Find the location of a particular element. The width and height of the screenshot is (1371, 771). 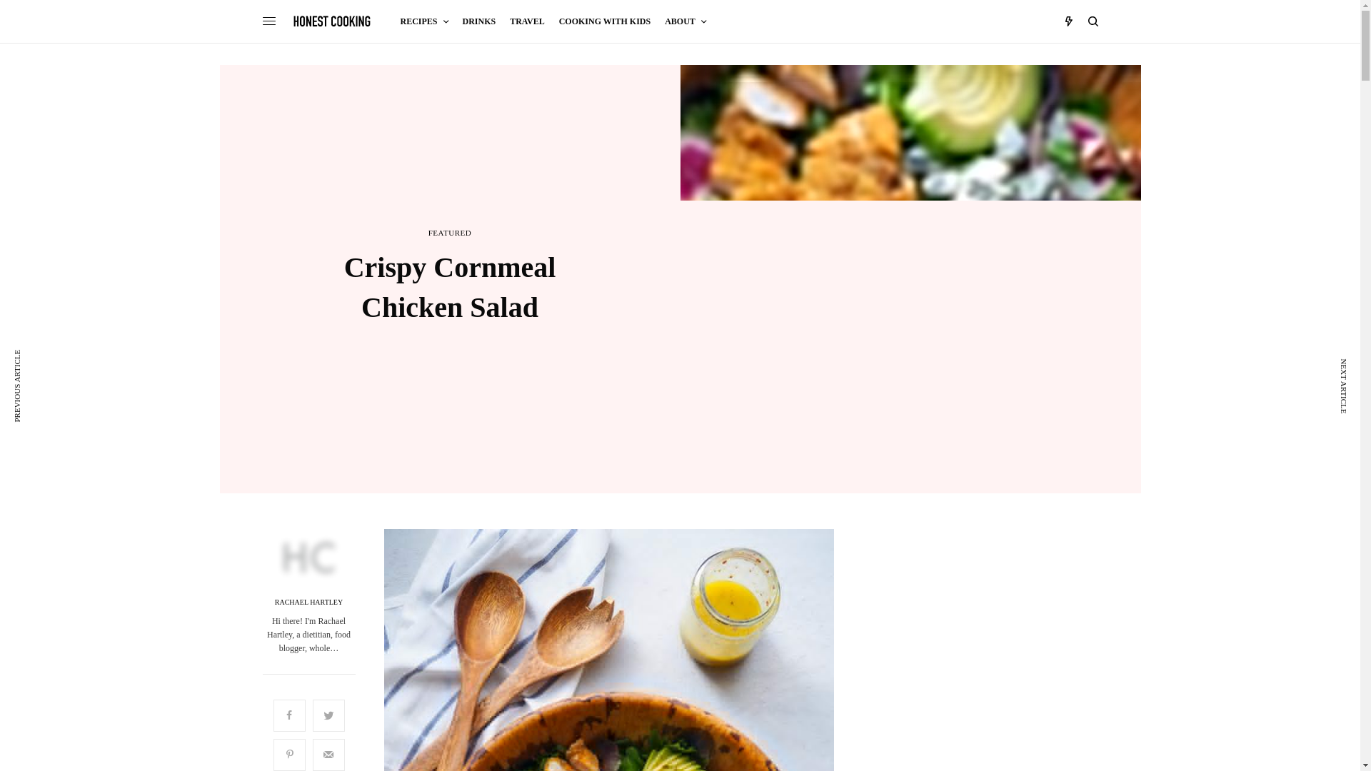

ABOUT is located at coordinates (685, 21).